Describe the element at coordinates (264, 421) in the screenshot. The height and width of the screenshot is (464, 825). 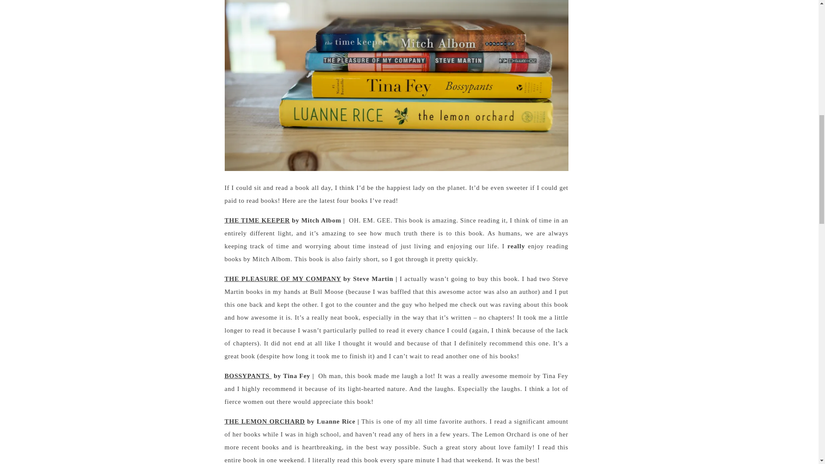
I see `THE LEMON ORCHARD` at that location.